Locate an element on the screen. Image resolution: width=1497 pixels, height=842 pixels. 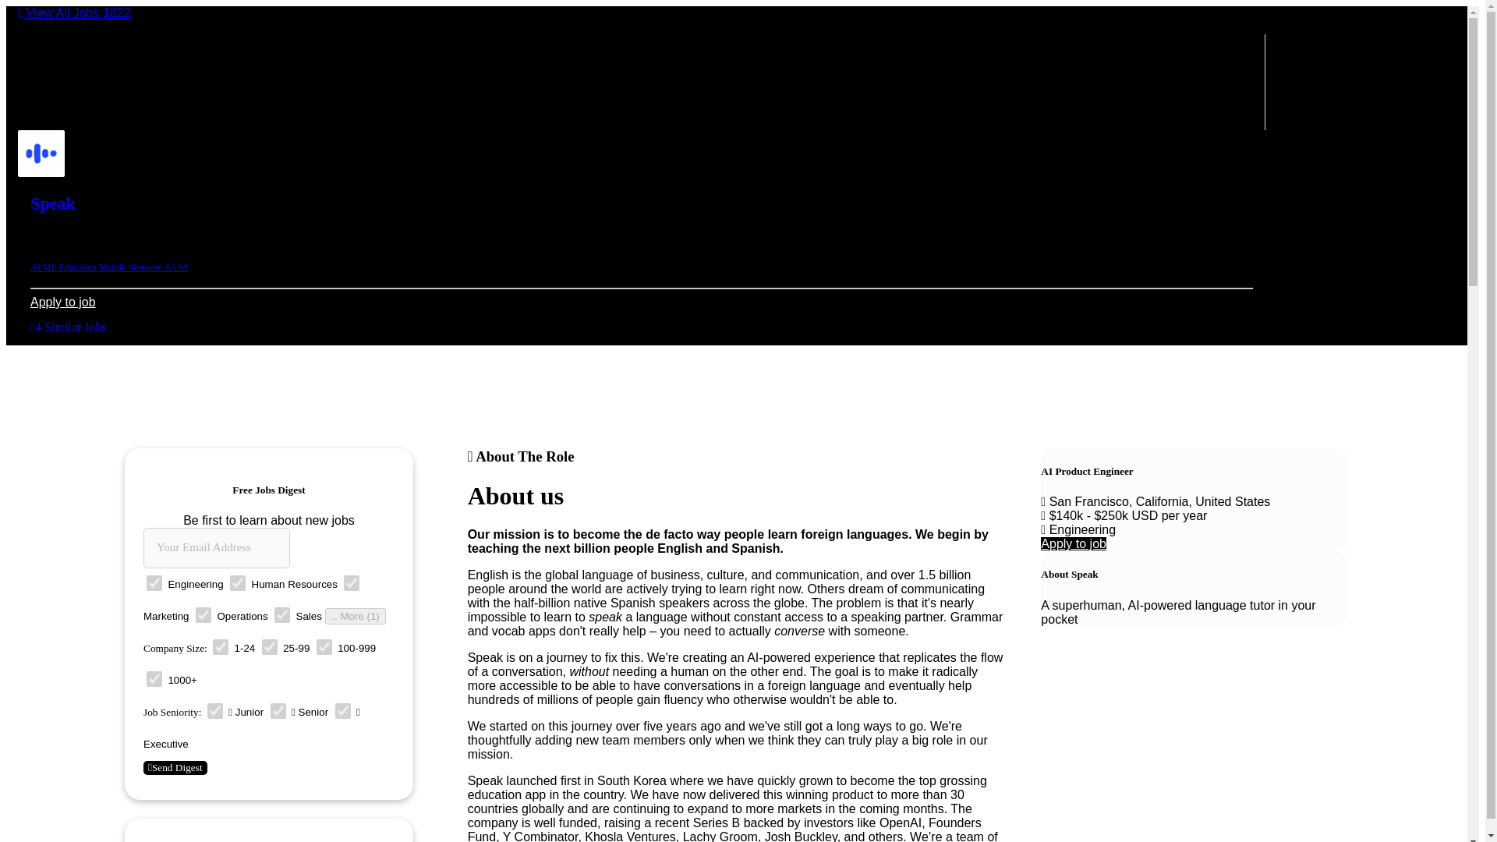
validation is located at coordinates (270, 647).